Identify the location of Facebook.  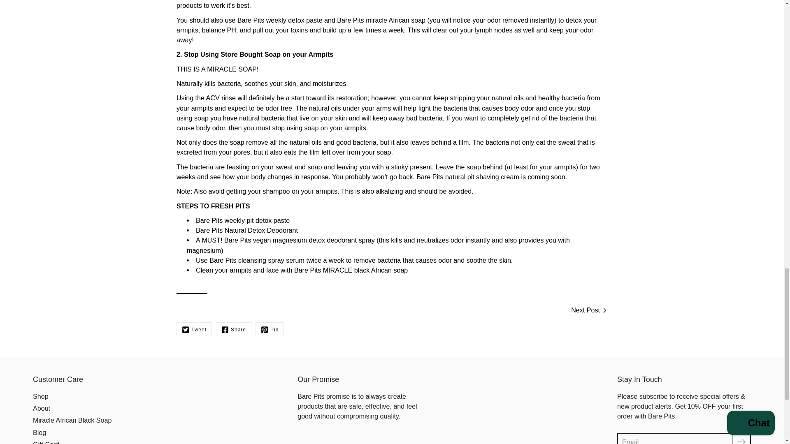
(233, 330).